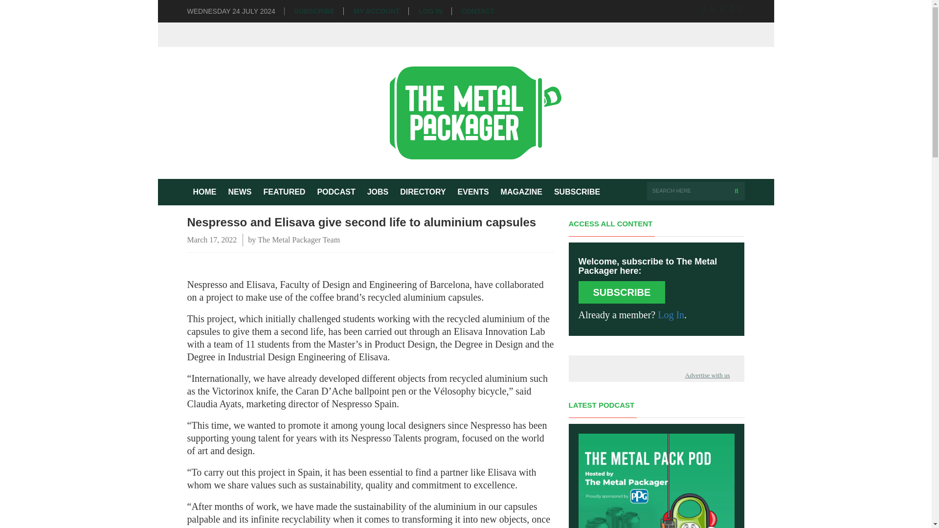 The height and width of the screenshot is (528, 939). What do you see at coordinates (240, 192) in the screenshot?
I see `News` at bounding box center [240, 192].